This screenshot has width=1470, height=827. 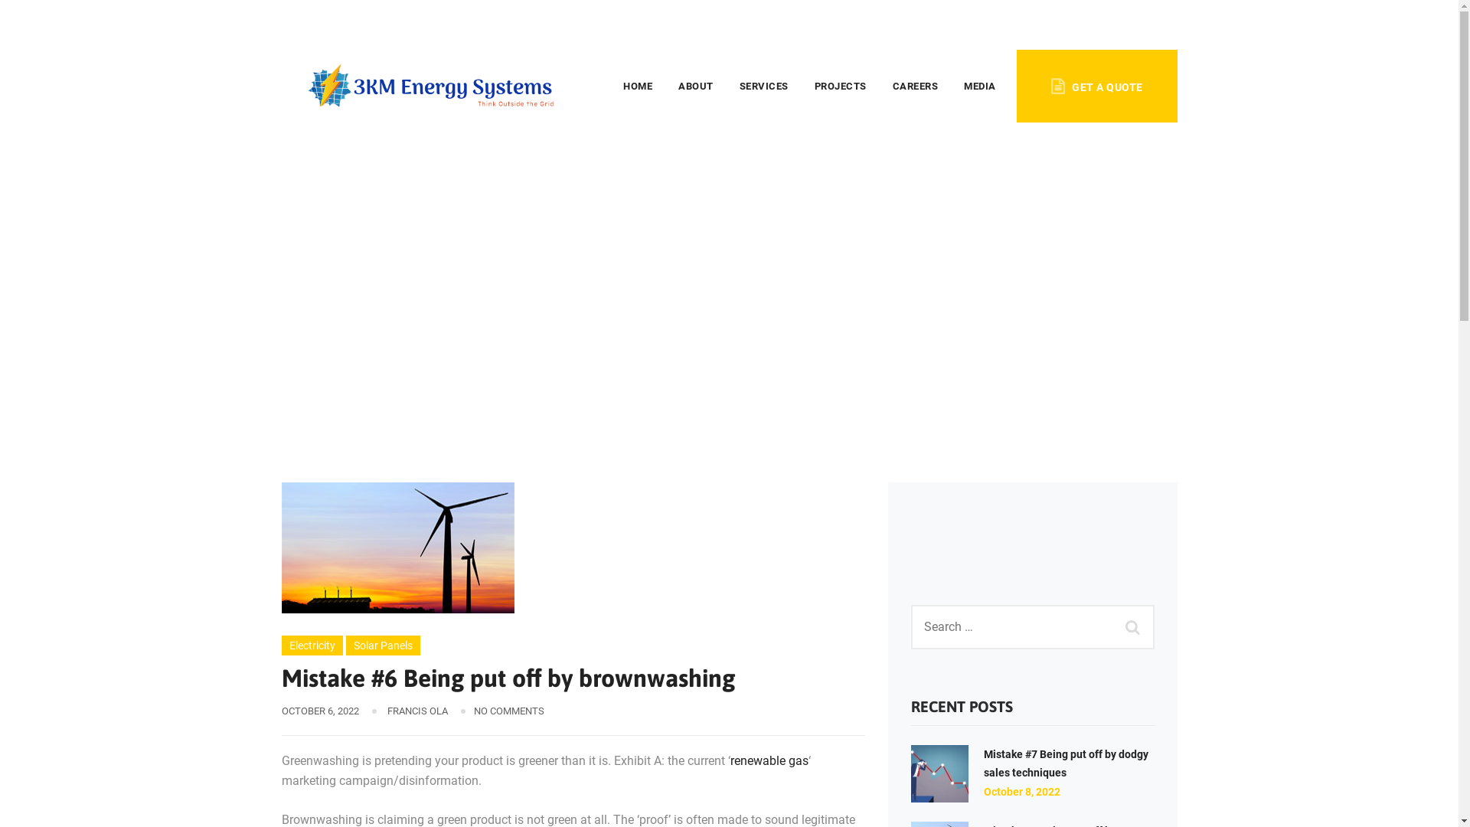 I want to click on ABOUT, so click(x=696, y=86).